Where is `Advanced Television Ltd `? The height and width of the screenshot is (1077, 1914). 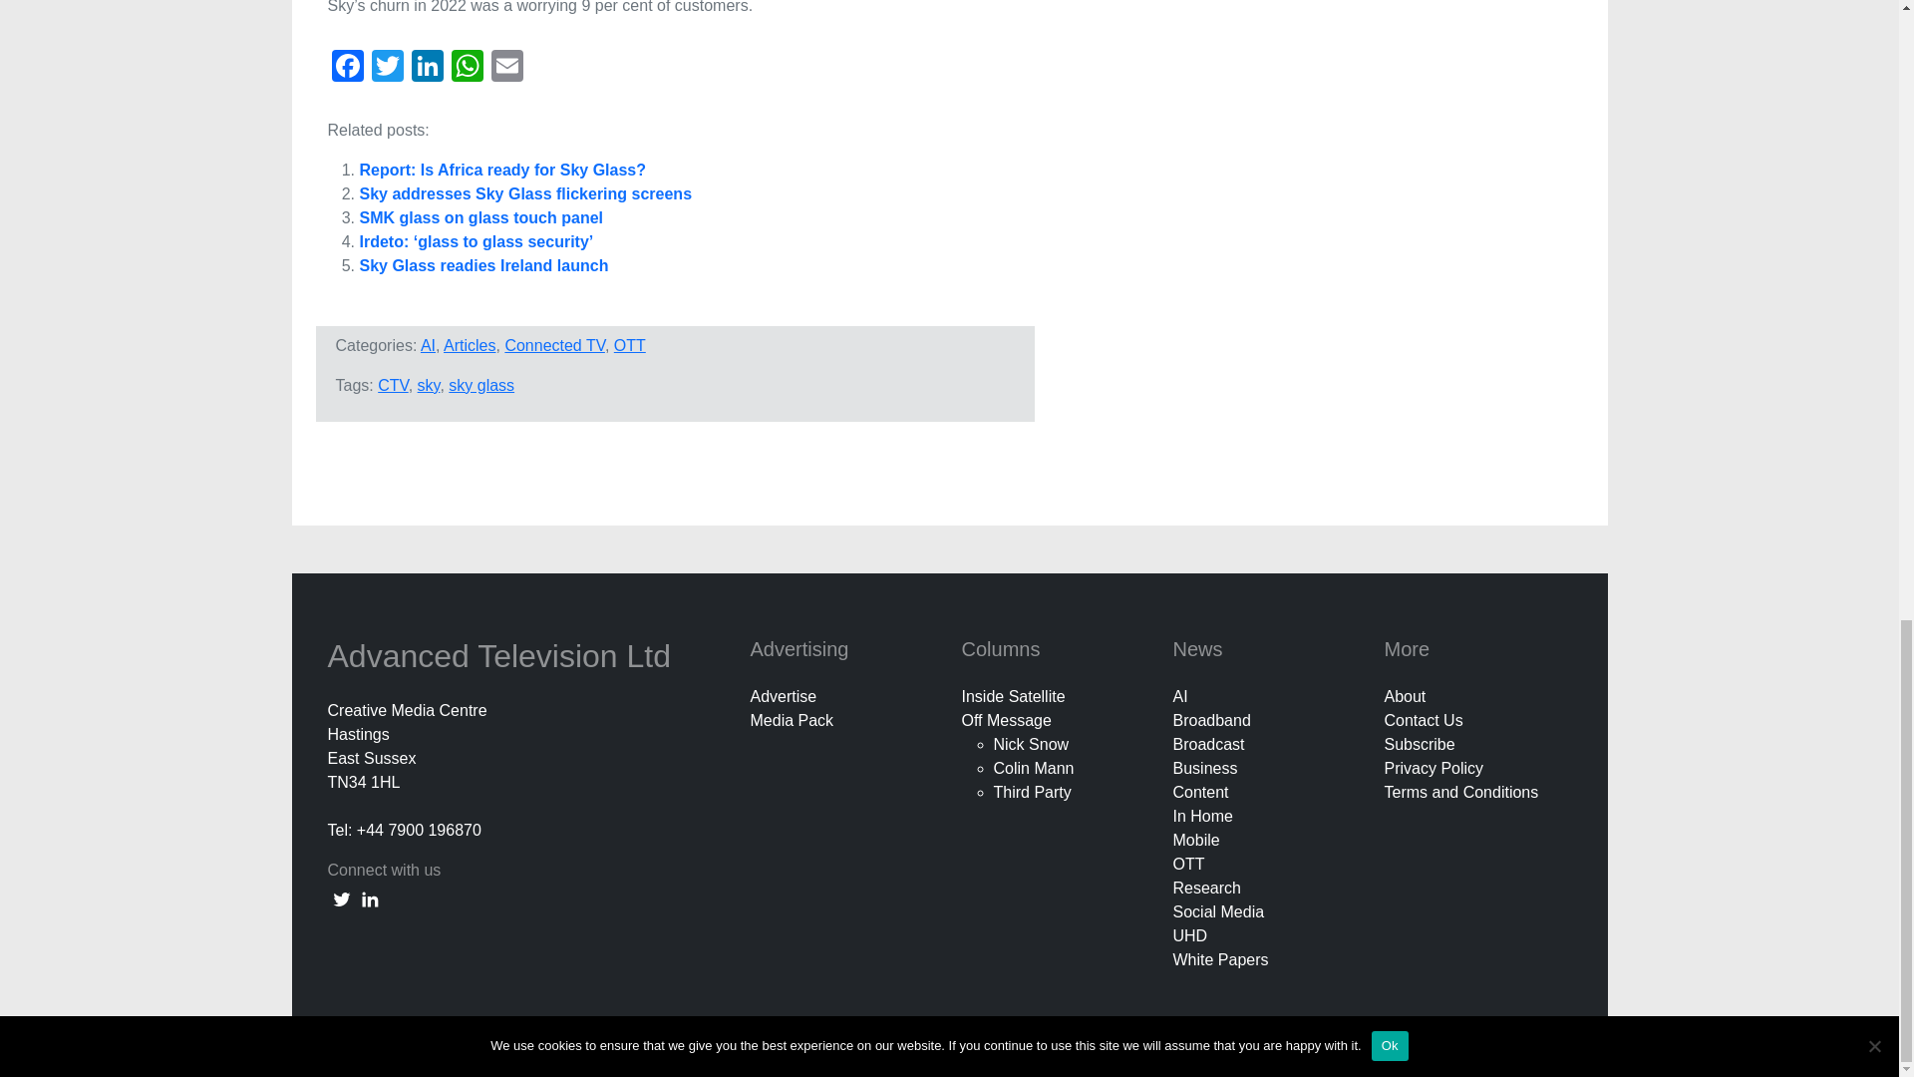 Advanced Television Ltd  is located at coordinates (502, 656).